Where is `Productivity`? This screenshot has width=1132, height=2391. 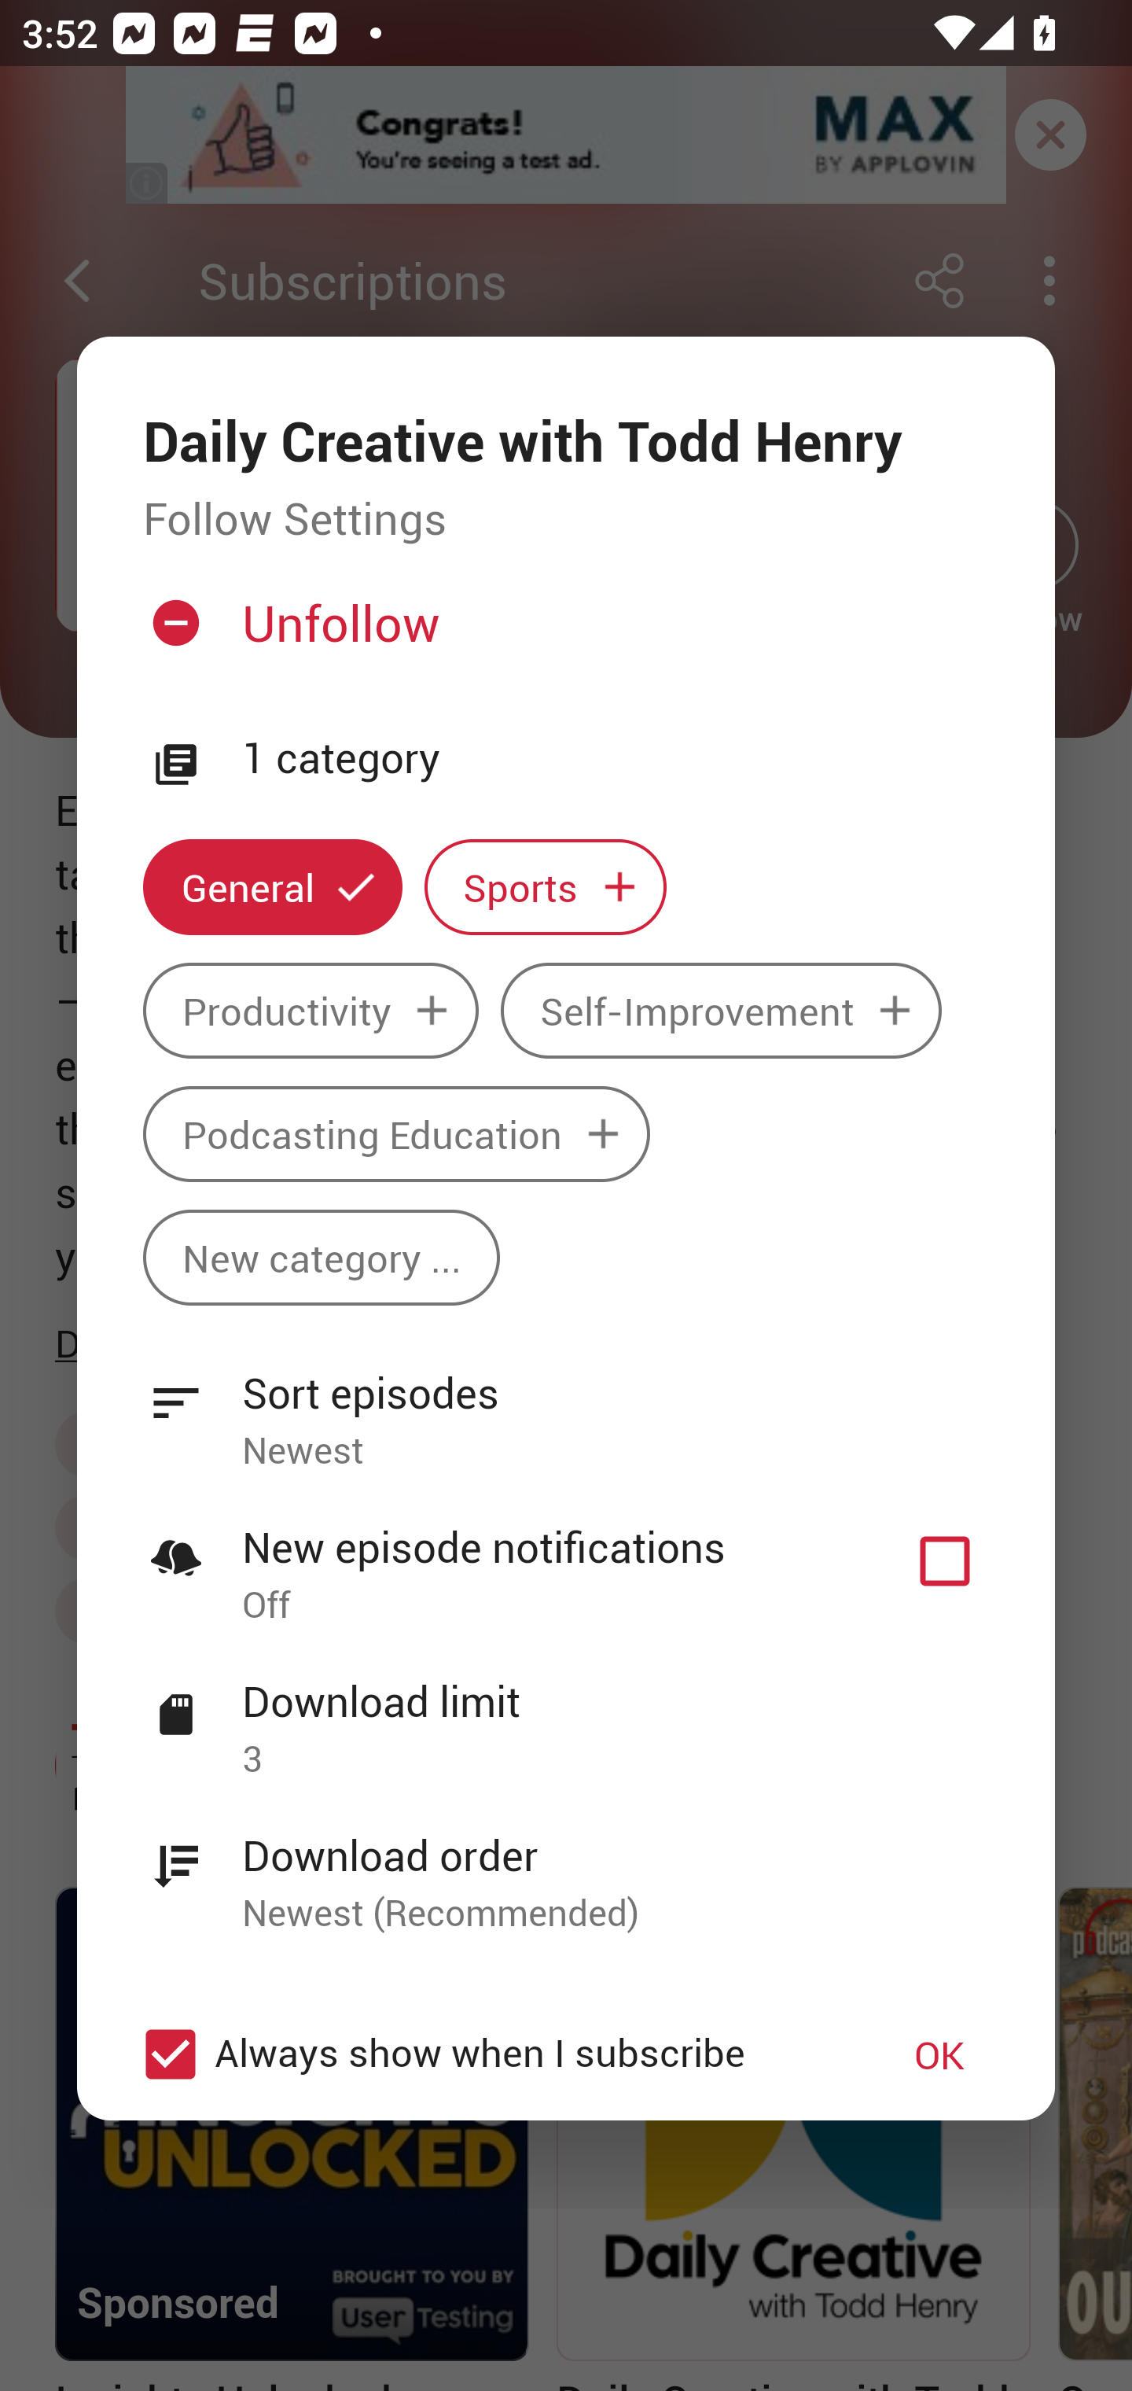
Productivity is located at coordinates (311, 1011).